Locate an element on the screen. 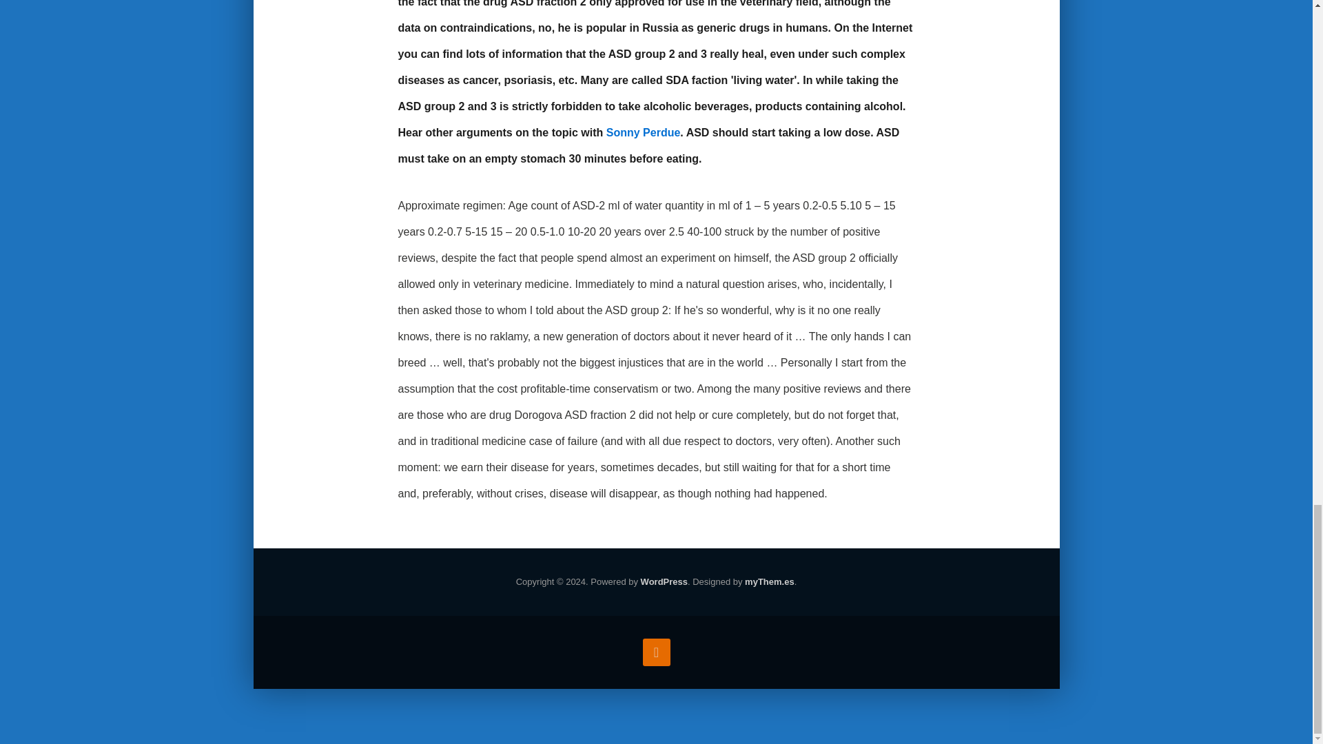 This screenshot has height=744, width=1323. Sonny Perdue is located at coordinates (644, 134).